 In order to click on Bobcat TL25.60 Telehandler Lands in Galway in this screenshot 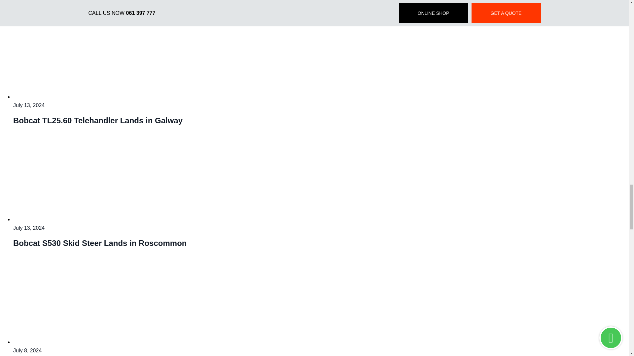, I will do `click(96, 97)`.